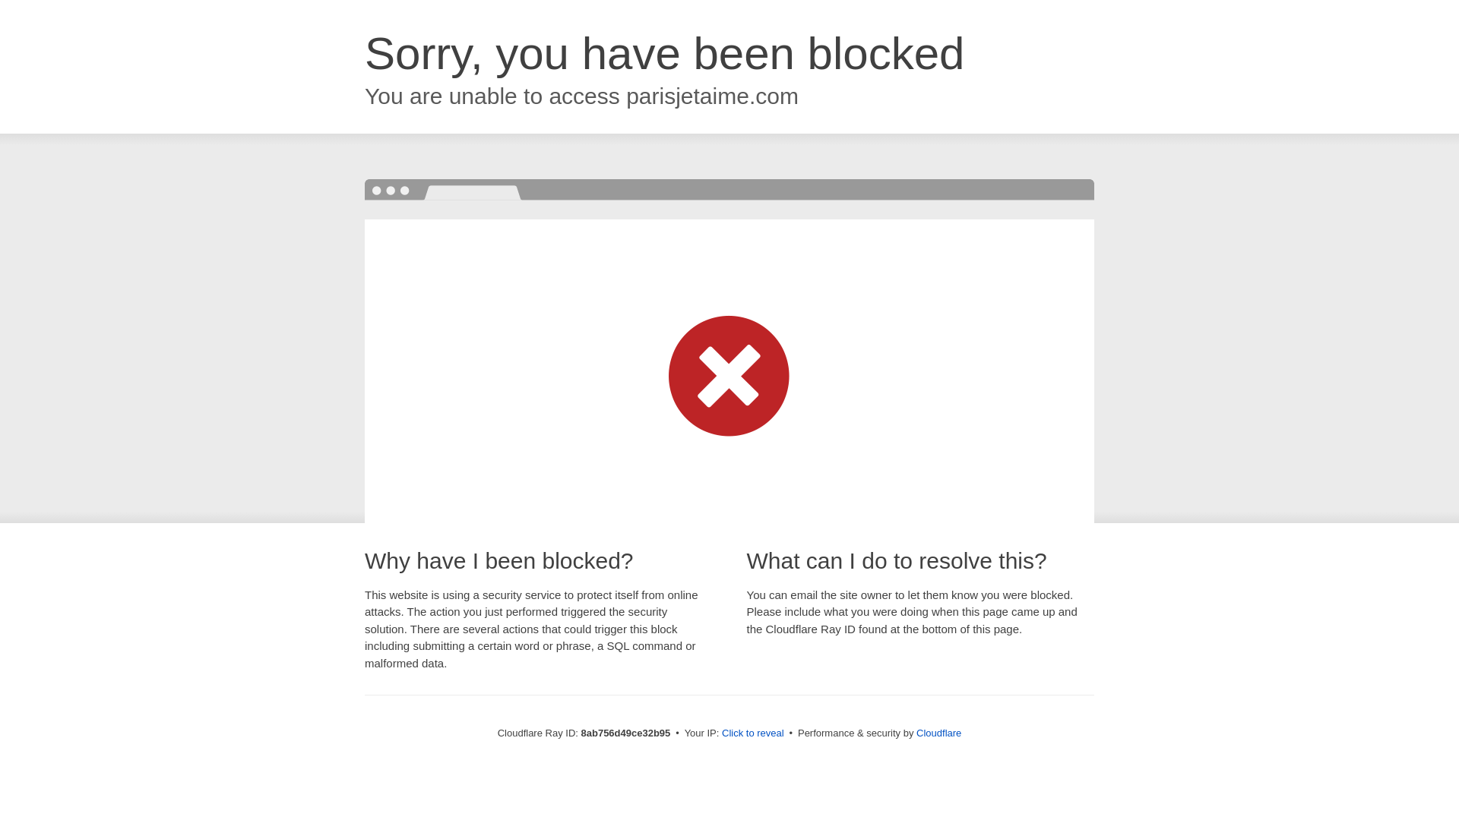 This screenshot has width=1459, height=820. I want to click on Click to reveal, so click(753, 733).